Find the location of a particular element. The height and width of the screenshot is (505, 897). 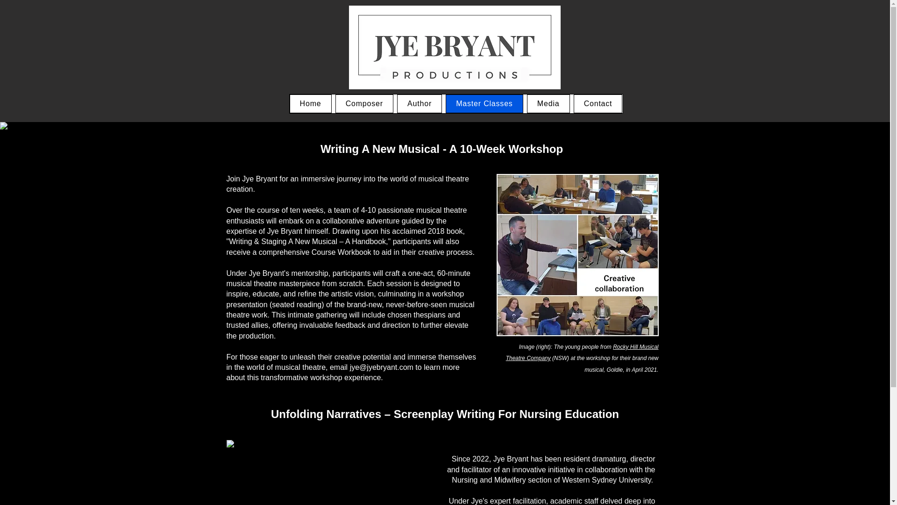

Master Classes is located at coordinates (484, 103).